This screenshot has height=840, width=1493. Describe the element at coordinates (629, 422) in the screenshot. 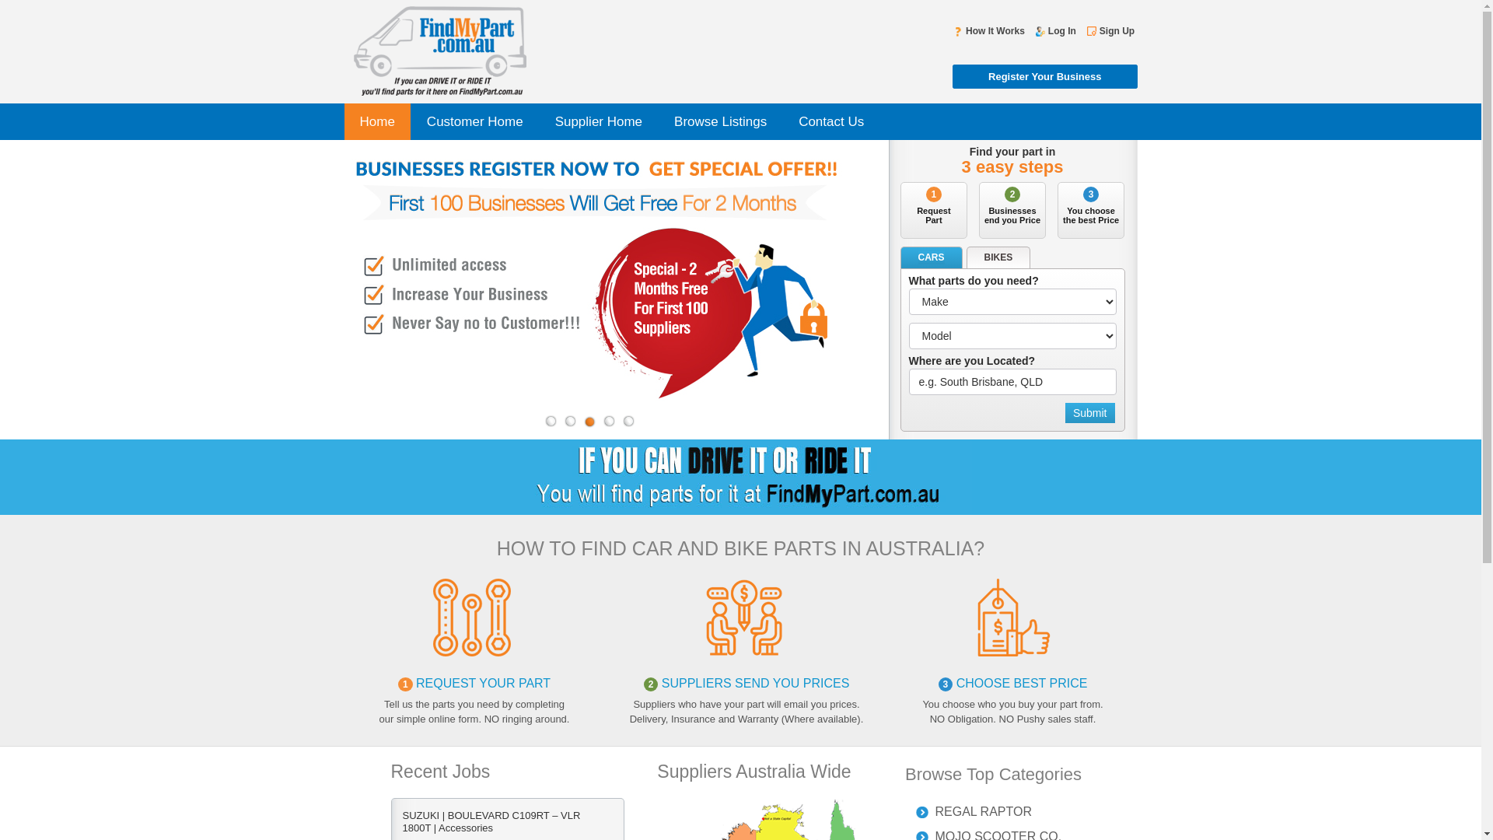

I see `5` at that location.